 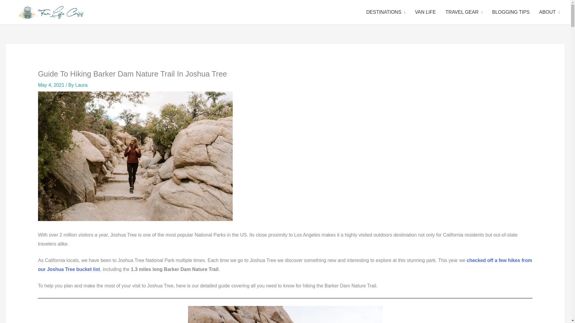 I want to click on TRAVEL GEAR, so click(x=464, y=12).